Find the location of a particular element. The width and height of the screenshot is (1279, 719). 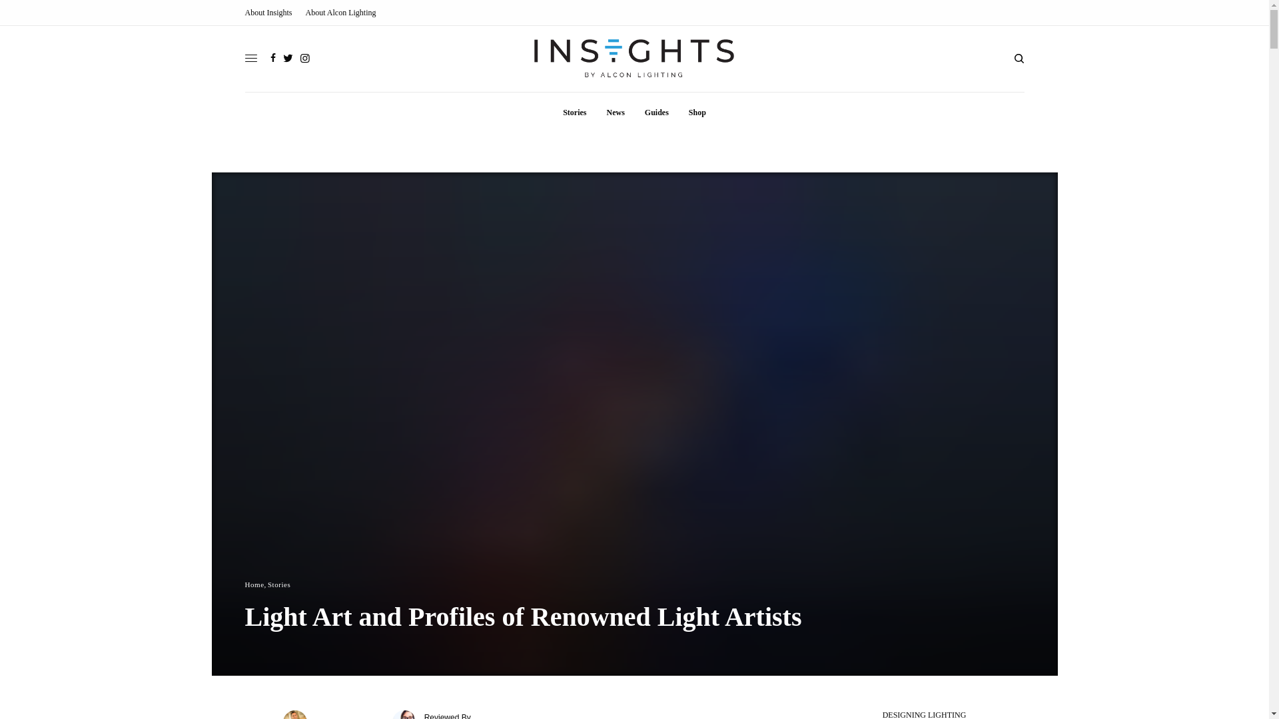

Stories is located at coordinates (278, 585).